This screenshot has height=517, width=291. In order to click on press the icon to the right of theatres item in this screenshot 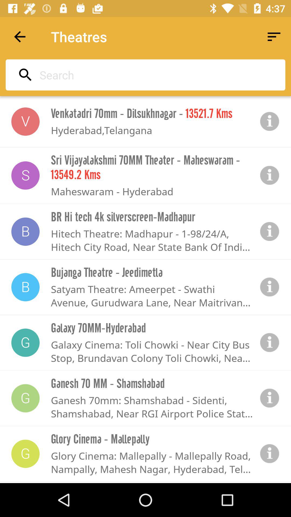, I will do `click(274, 37)`.